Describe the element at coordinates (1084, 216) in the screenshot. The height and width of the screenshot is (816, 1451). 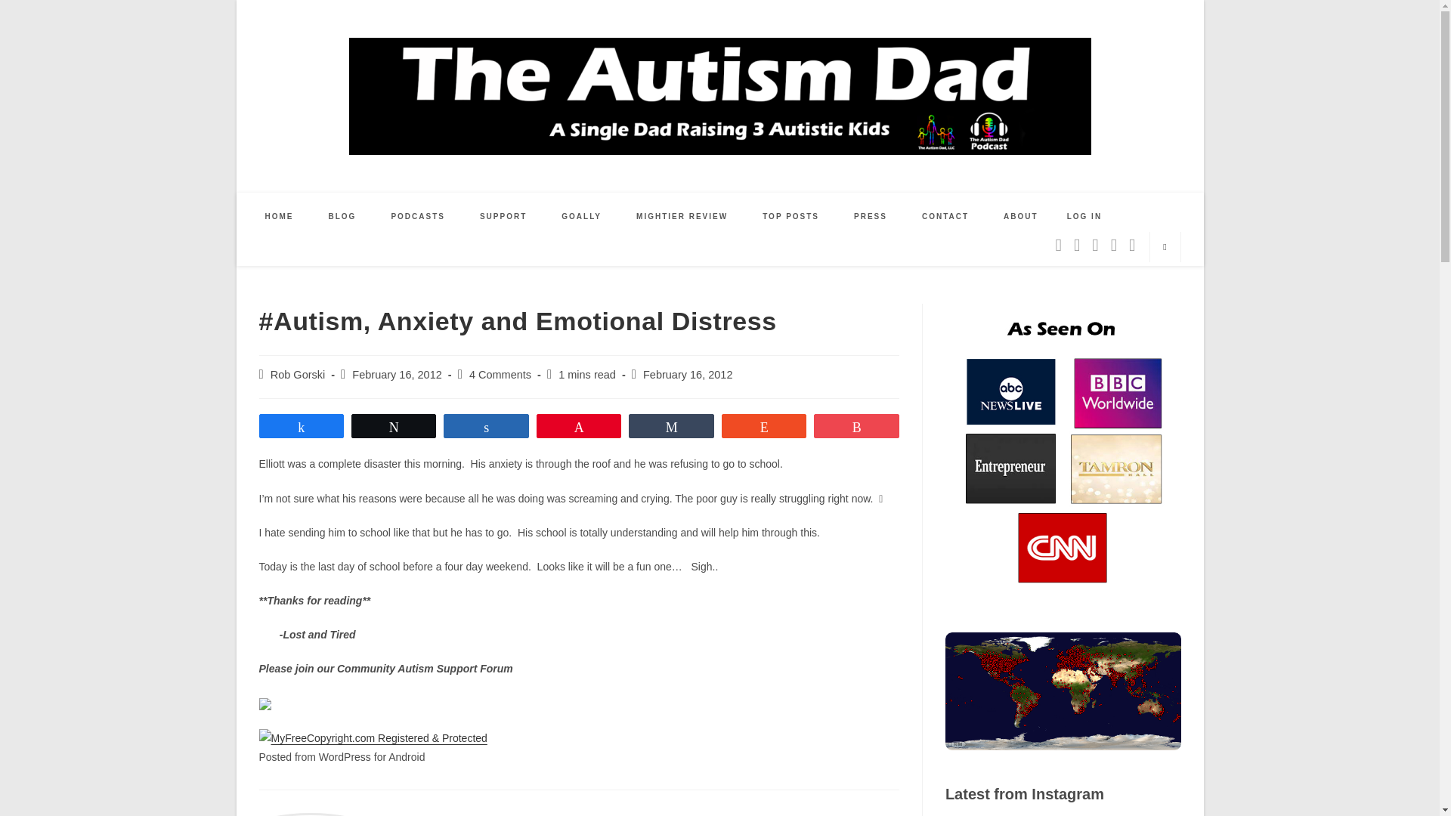
I see `LOG IN` at that location.